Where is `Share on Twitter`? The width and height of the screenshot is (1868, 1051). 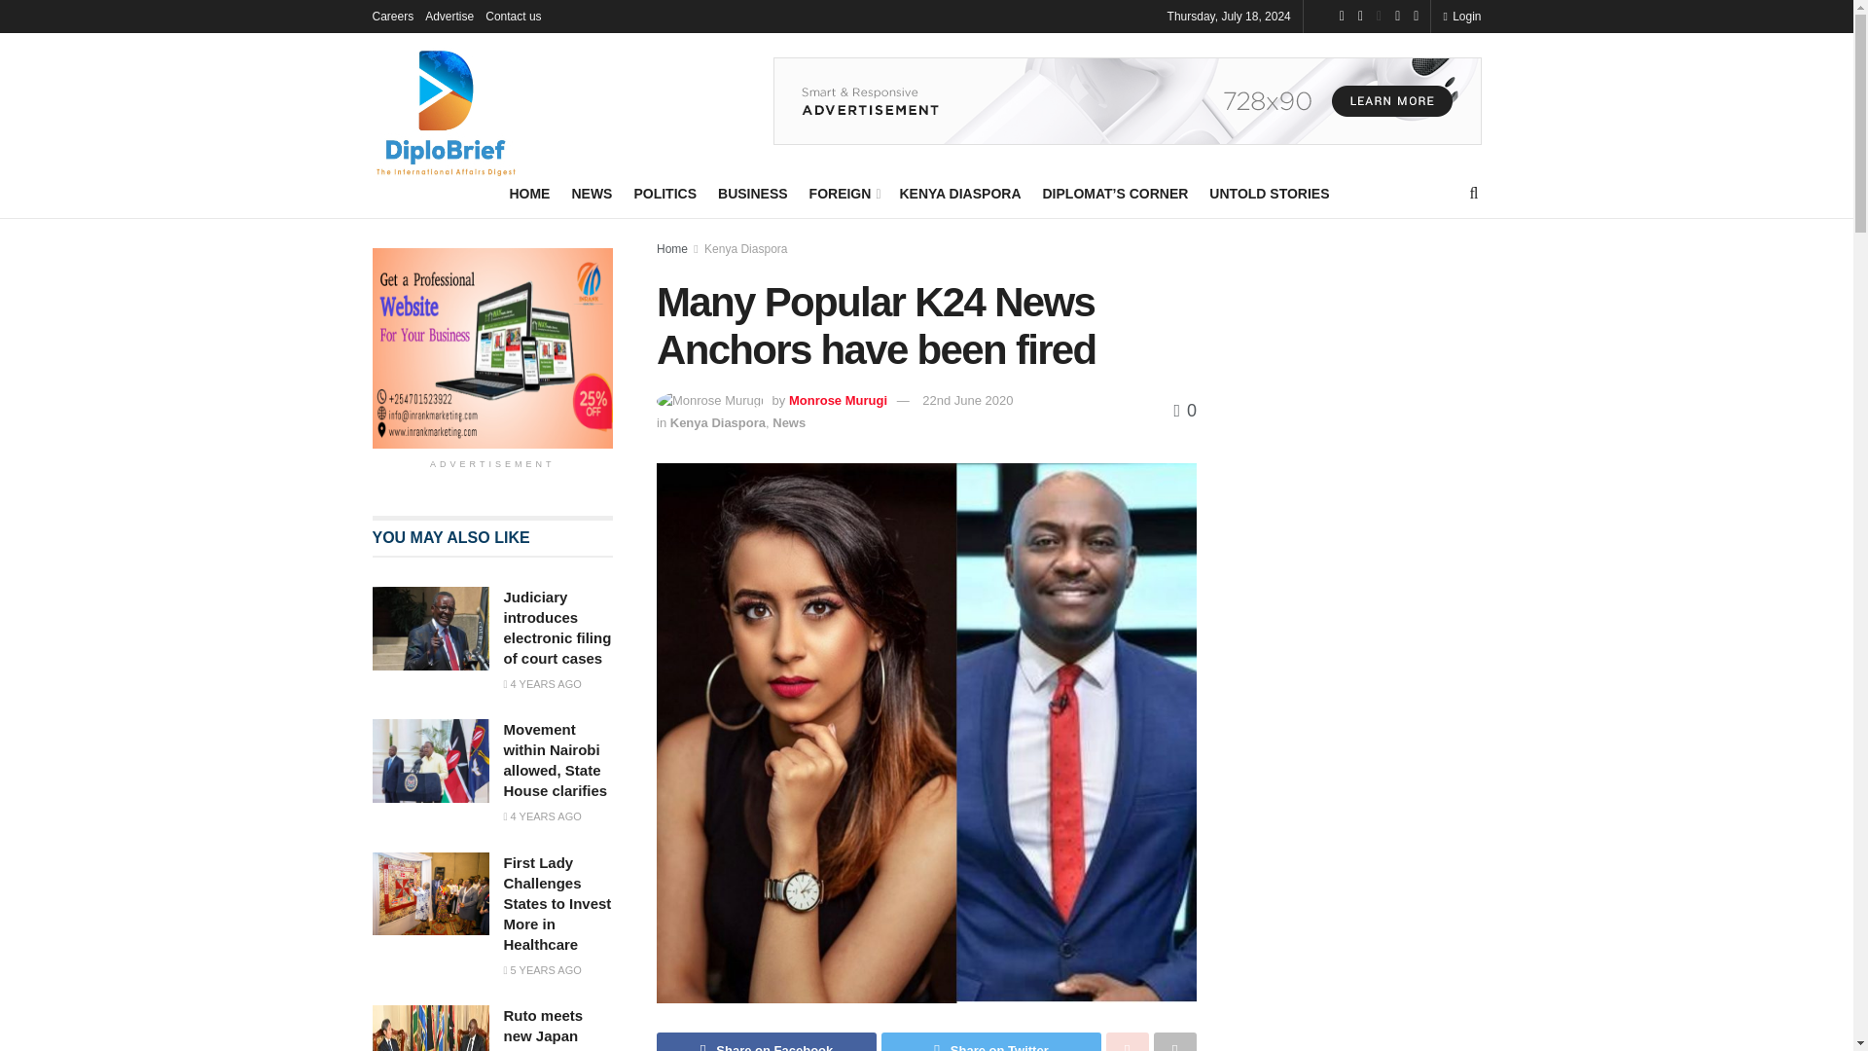 Share on Twitter is located at coordinates (991, 1041).